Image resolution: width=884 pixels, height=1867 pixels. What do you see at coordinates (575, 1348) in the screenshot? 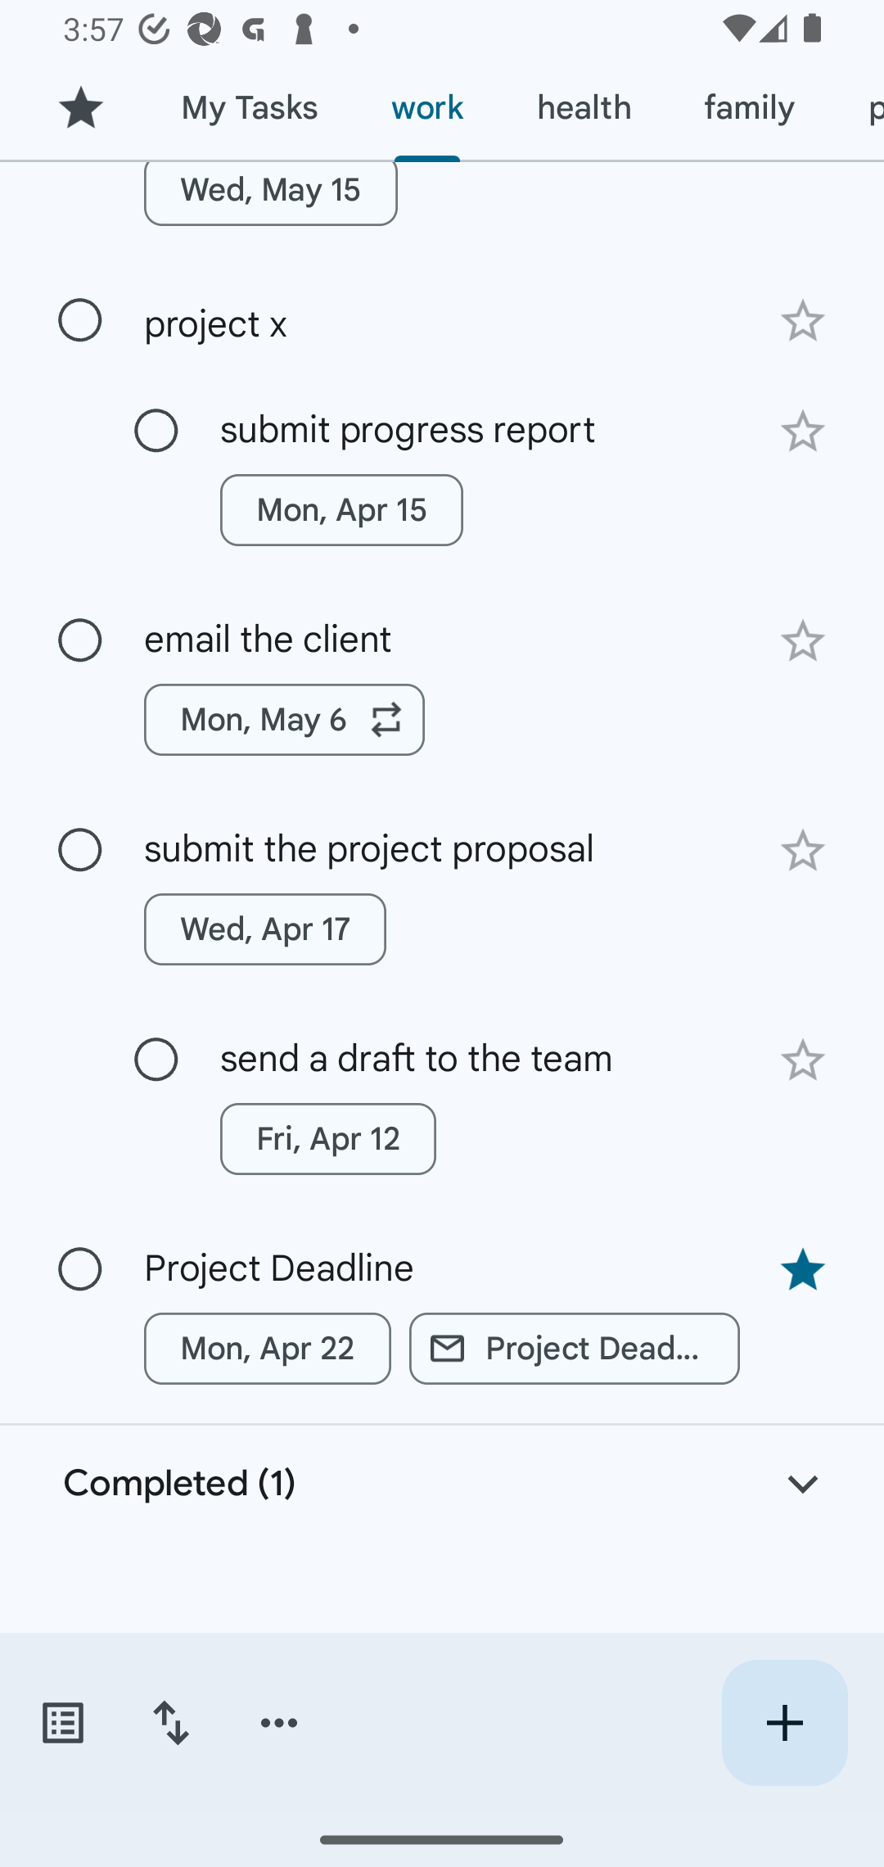
I see `Project Deadline Related link` at bounding box center [575, 1348].